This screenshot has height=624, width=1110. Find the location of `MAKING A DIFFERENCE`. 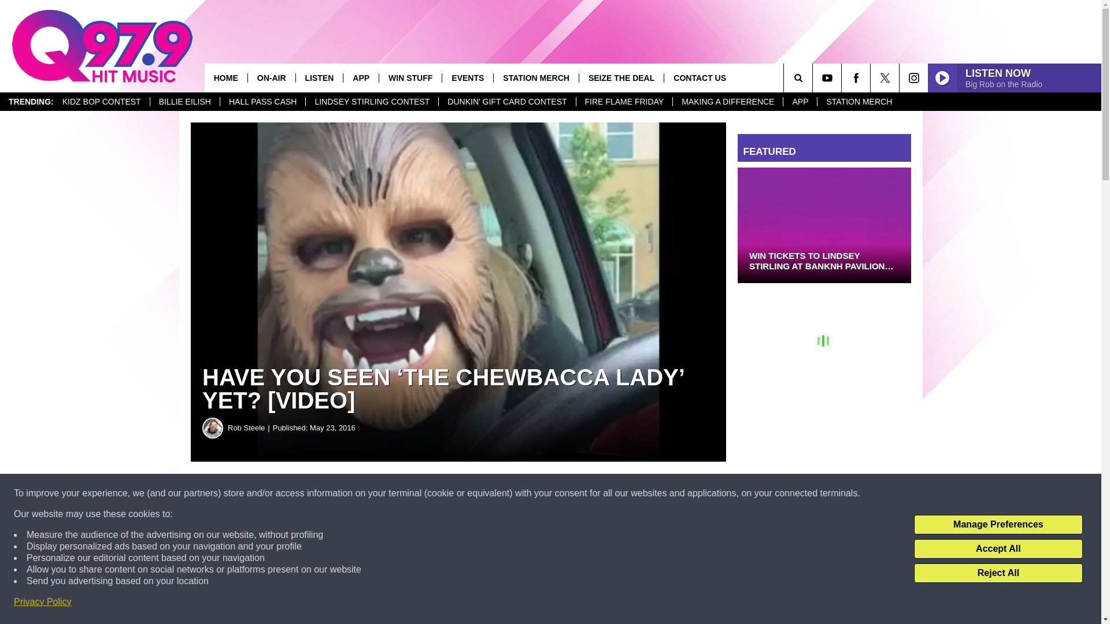

MAKING A DIFFERENCE is located at coordinates (727, 102).